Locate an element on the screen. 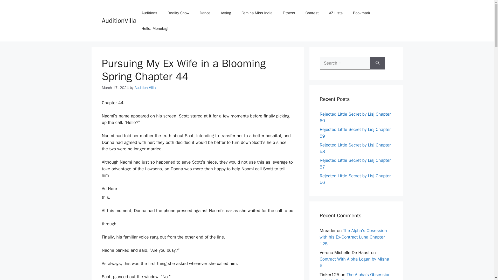 Image resolution: width=498 pixels, height=280 pixels. Auditions is located at coordinates (149, 13).